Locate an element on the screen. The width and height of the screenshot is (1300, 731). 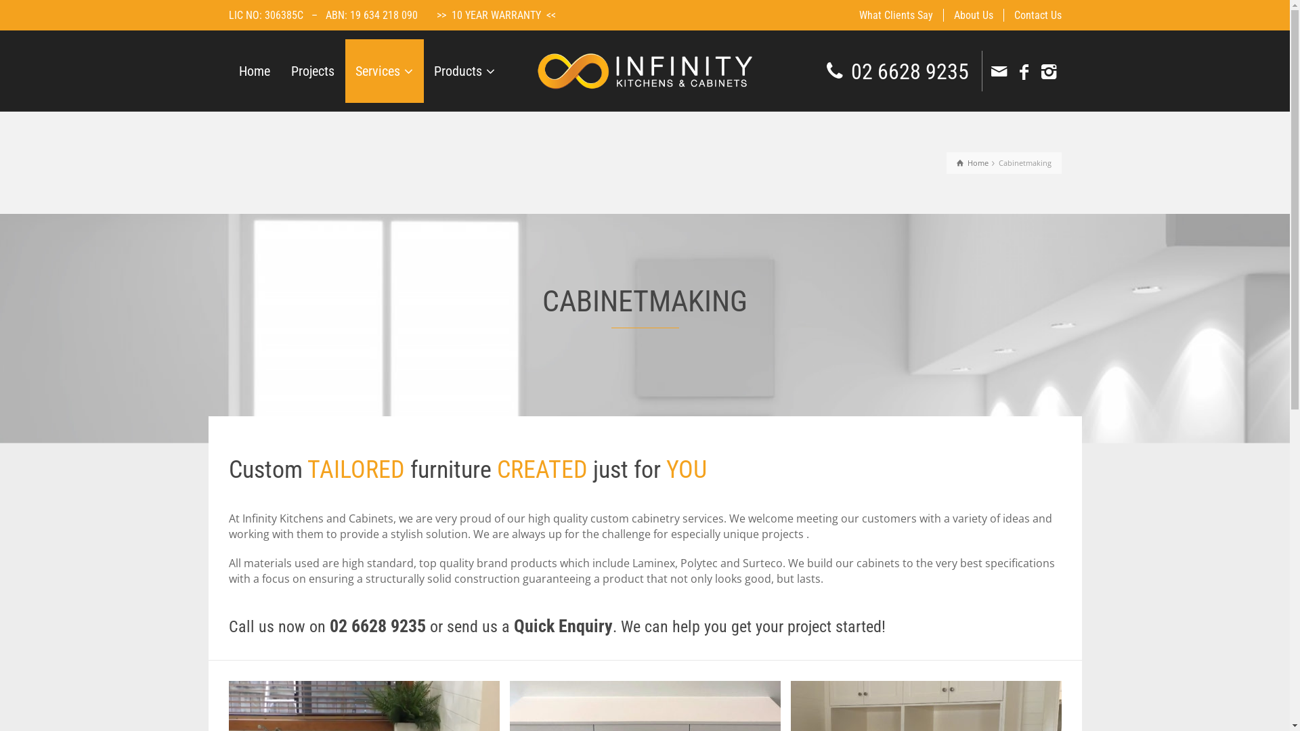
Services is located at coordinates (385, 71).